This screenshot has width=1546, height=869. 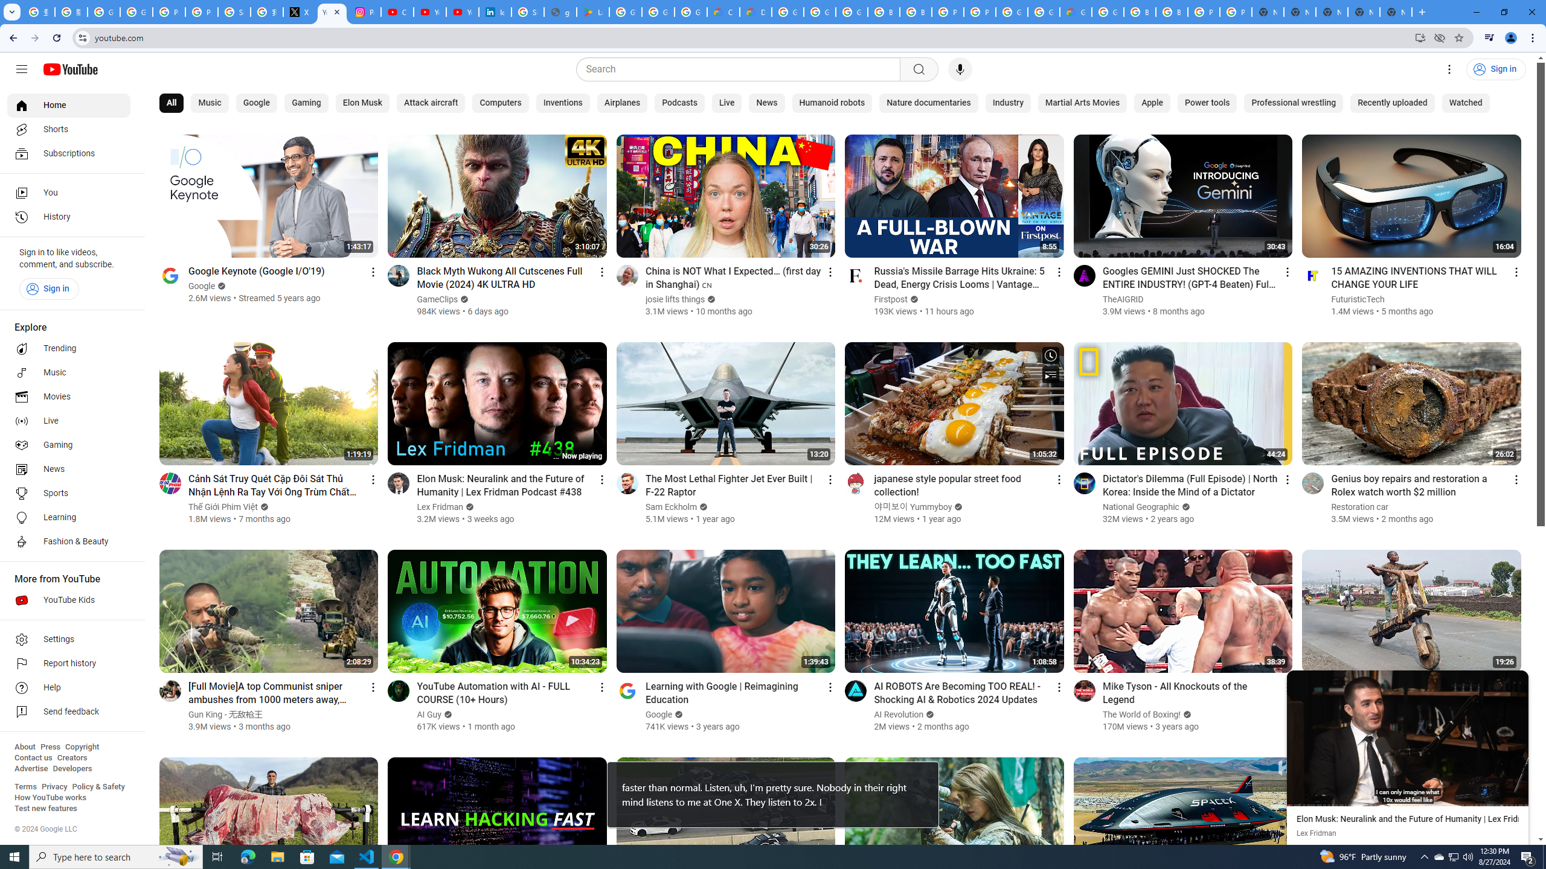 I want to click on About, so click(x=24, y=747).